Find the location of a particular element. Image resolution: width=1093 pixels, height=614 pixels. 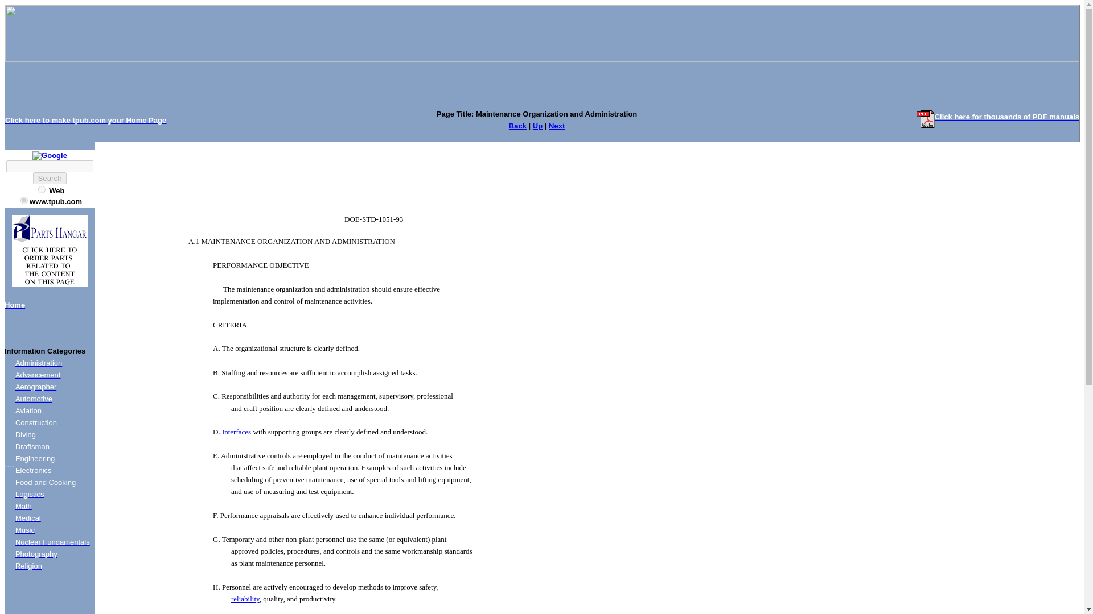

Math is located at coordinates (23, 506).